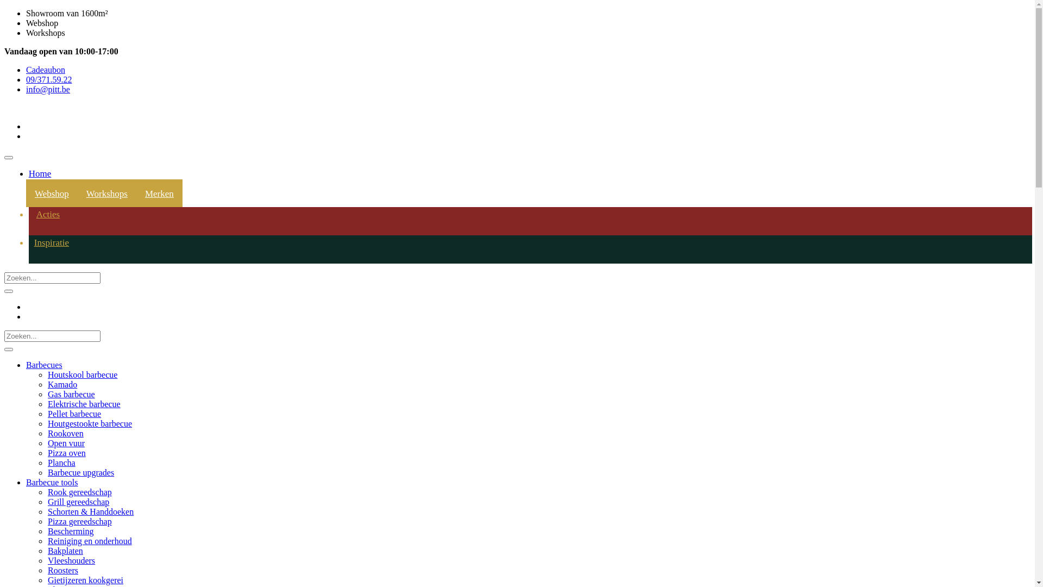 The width and height of the screenshot is (1043, 587). I want to click on Gas barbecue, so click(72, 395).